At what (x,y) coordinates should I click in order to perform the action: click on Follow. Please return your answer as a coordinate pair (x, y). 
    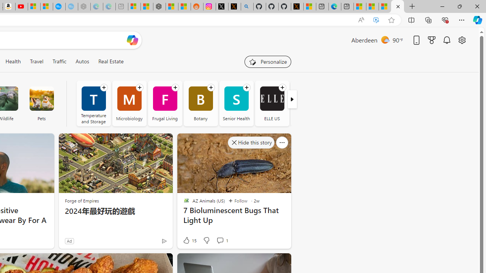
    Looking at the image, I should click on (238, 201).